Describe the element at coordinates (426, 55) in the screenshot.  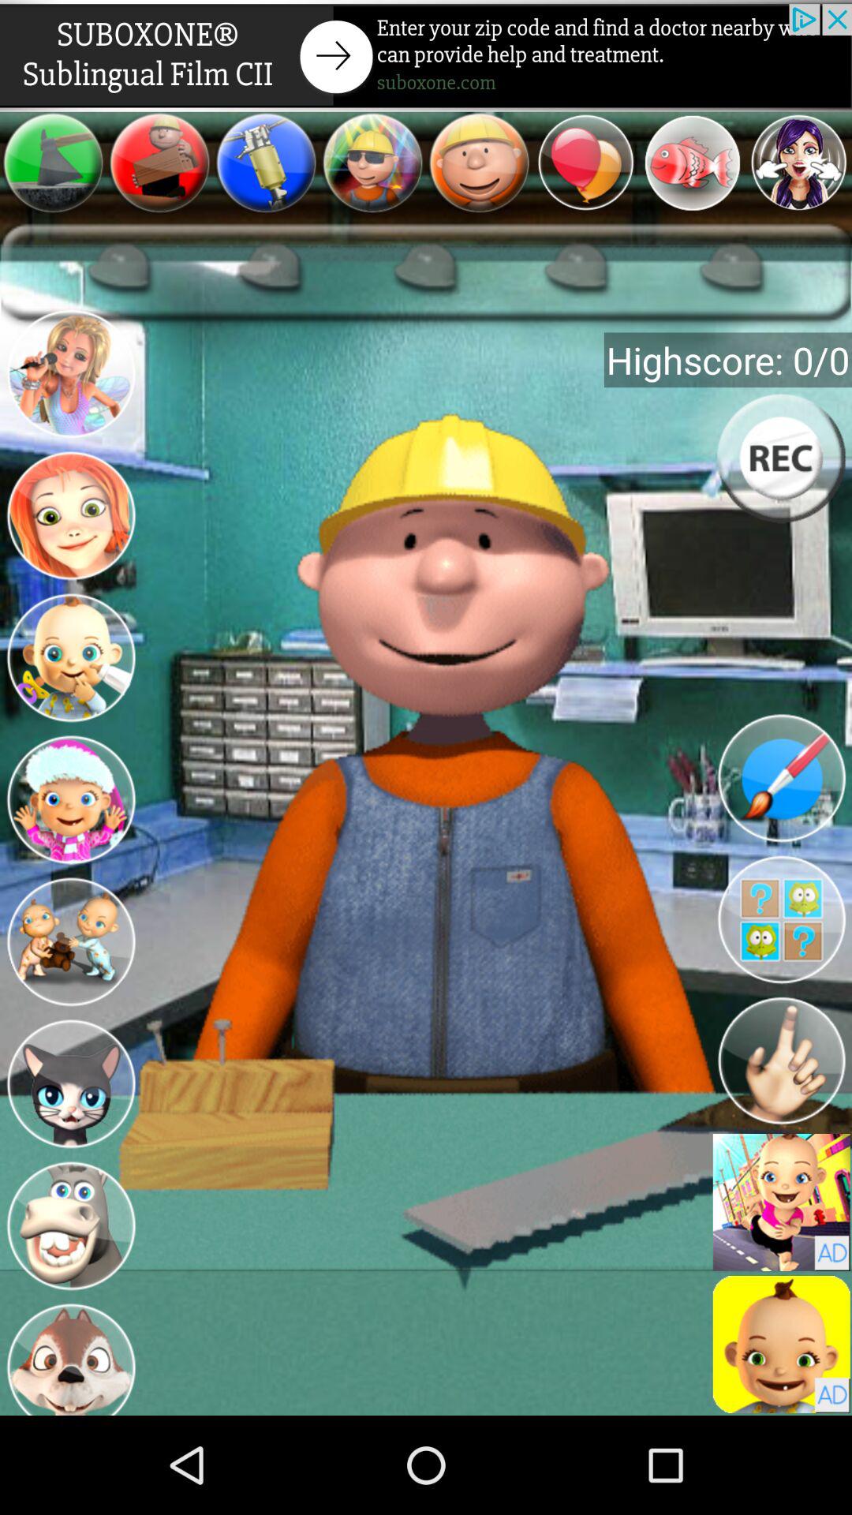
I see `share the article` at that location.